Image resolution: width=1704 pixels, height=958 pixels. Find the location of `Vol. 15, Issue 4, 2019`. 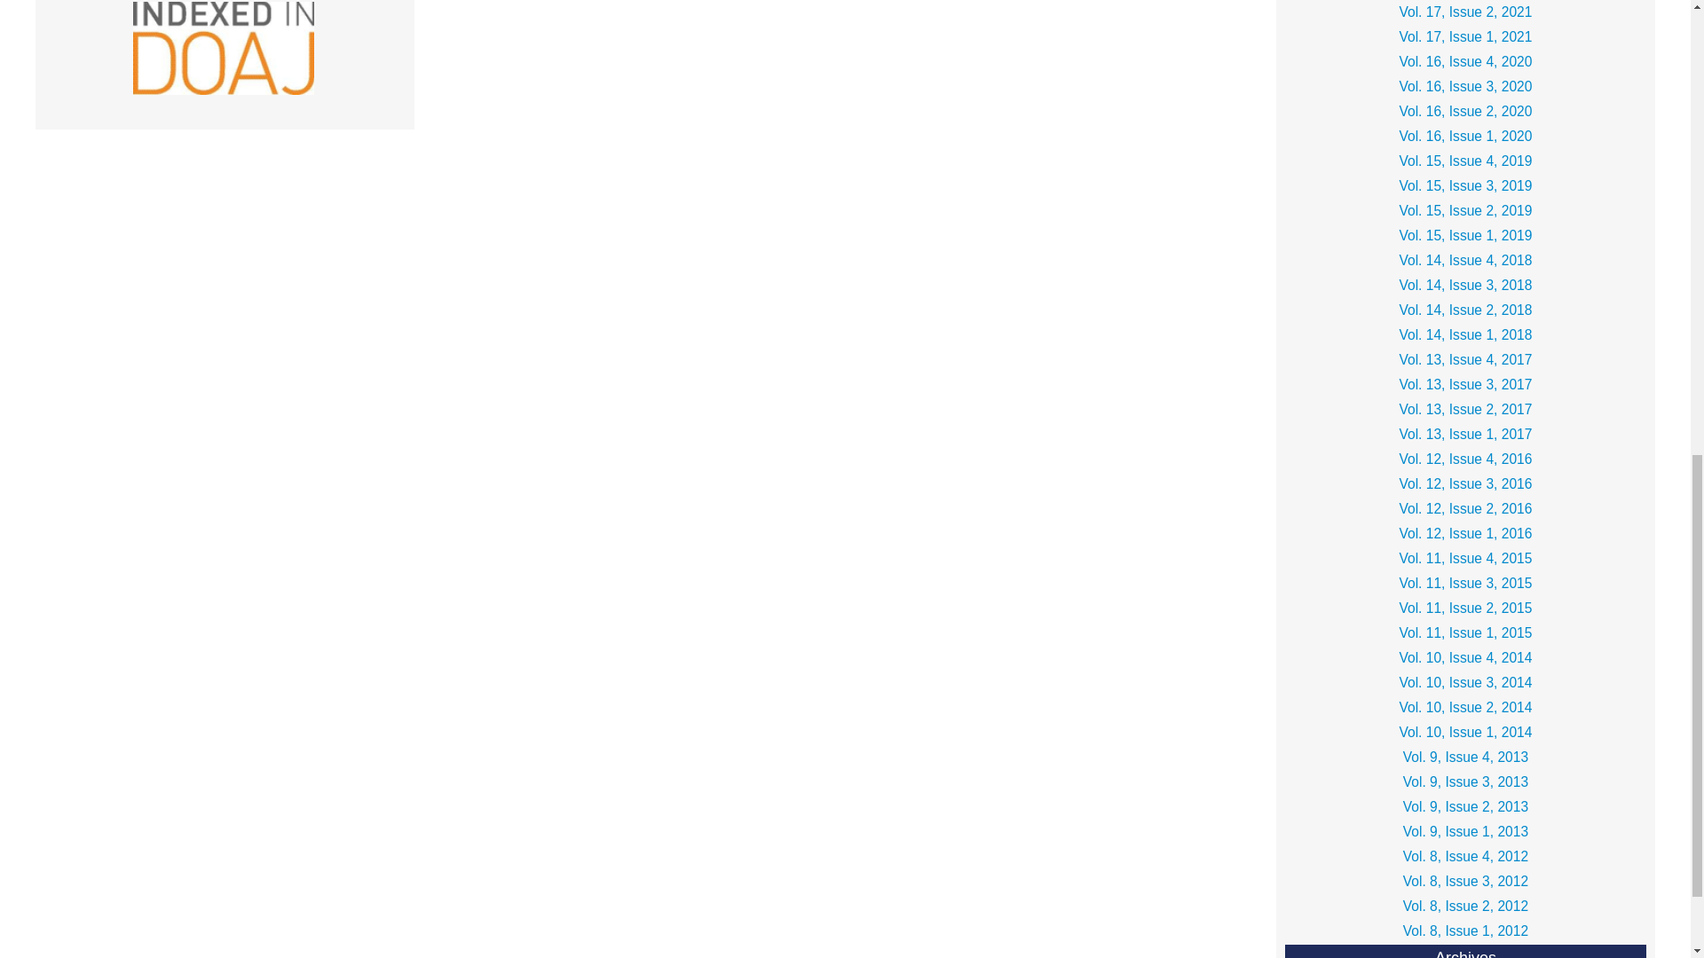

Vol. 15, Issue 4, 2019 is located at coordinates (1464, 161).